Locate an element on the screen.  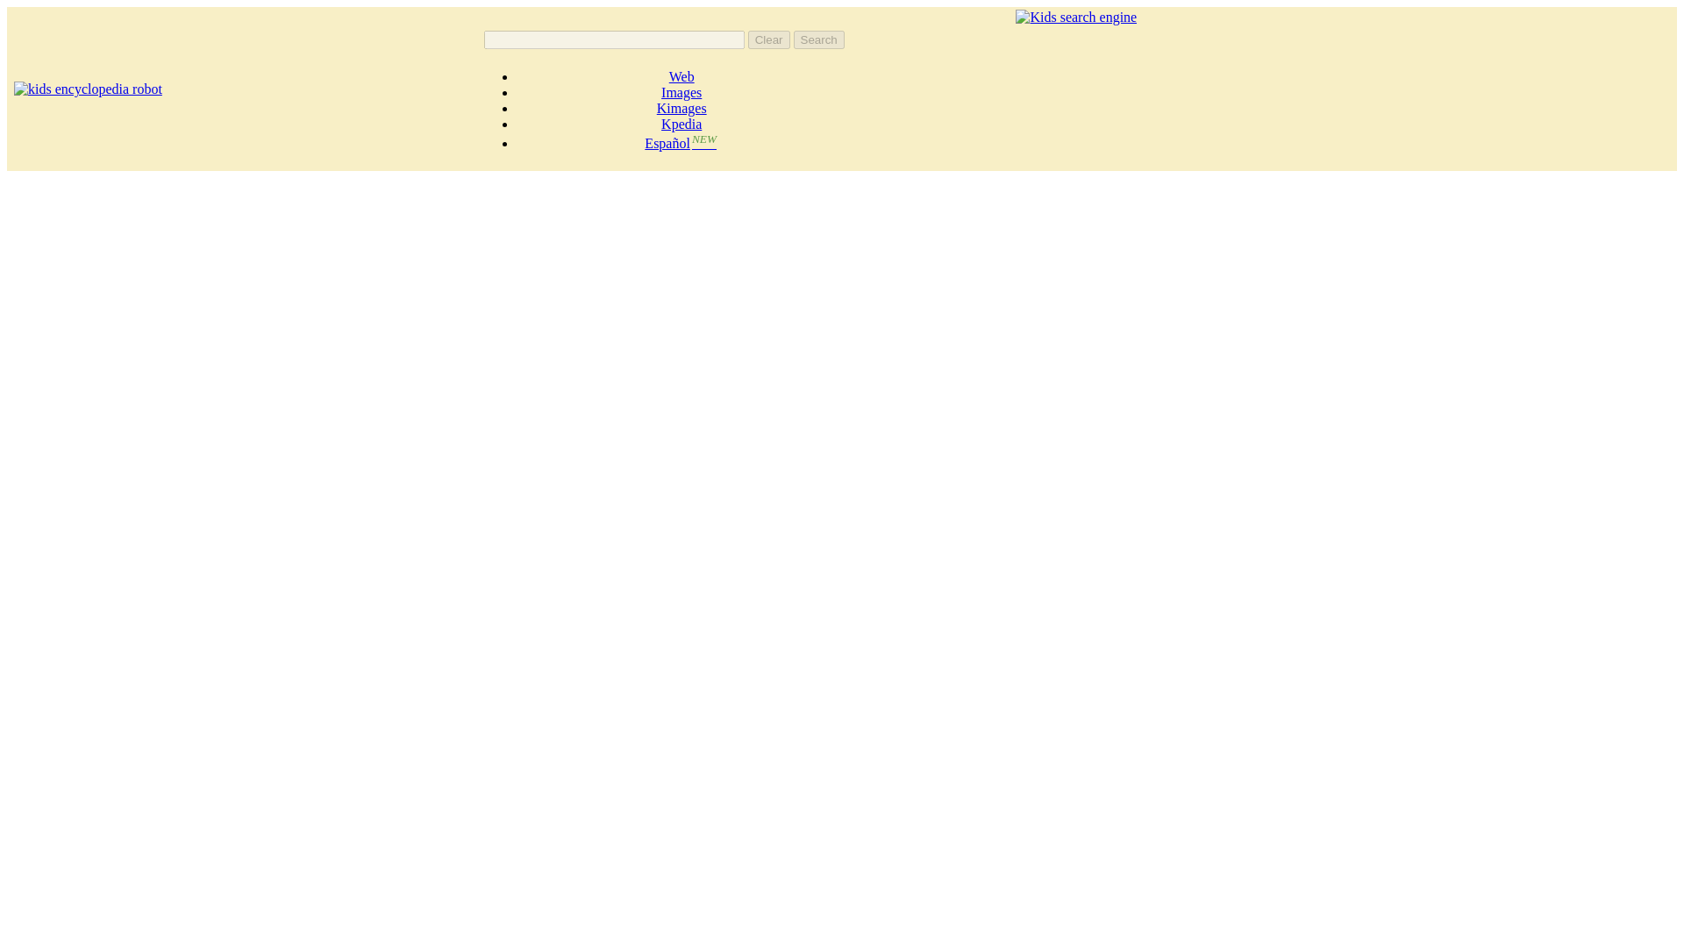
Kpedia is located at coordinates (681, 124).